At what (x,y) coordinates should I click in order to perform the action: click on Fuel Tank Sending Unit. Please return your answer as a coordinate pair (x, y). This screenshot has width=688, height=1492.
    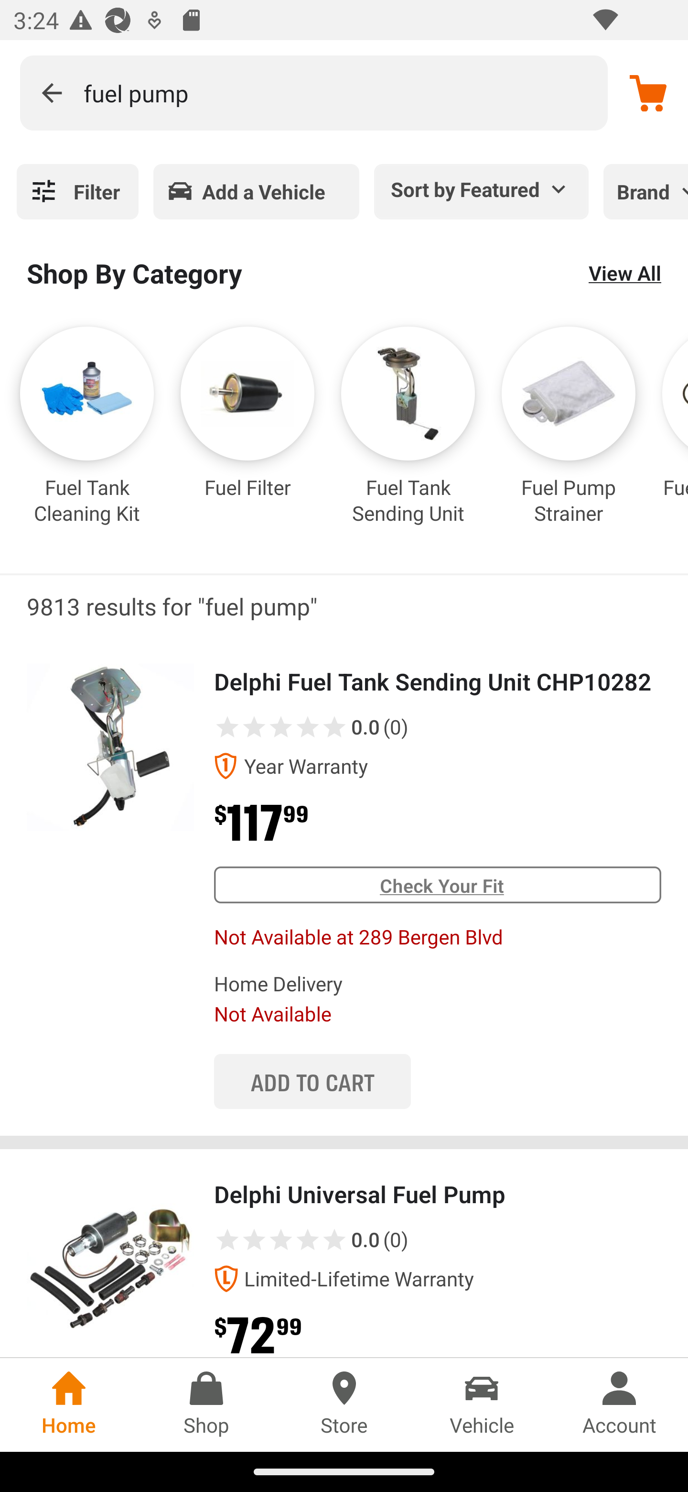
    Looking at the image, I should click on (408, 440).